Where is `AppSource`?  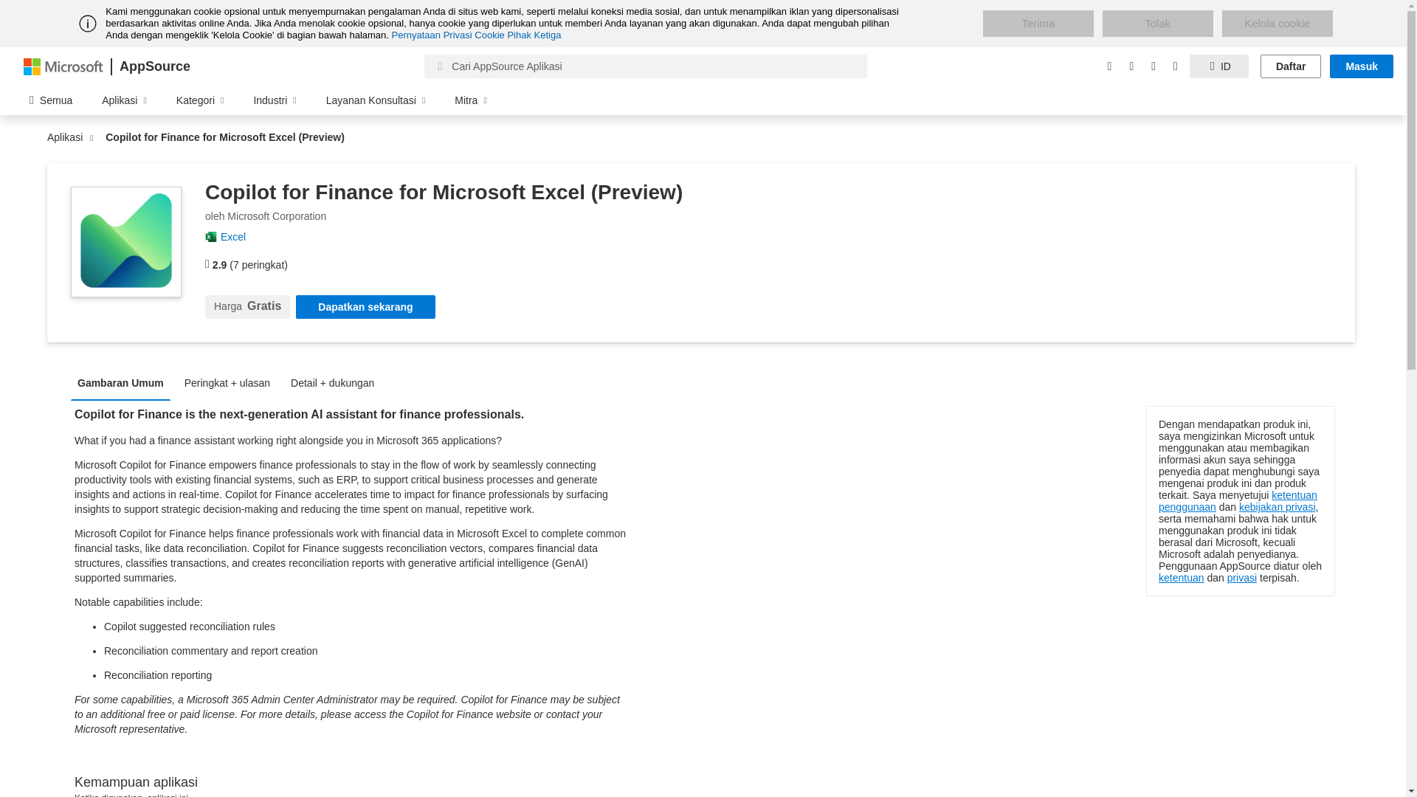 AppSource is located at coordinates (154, 66).